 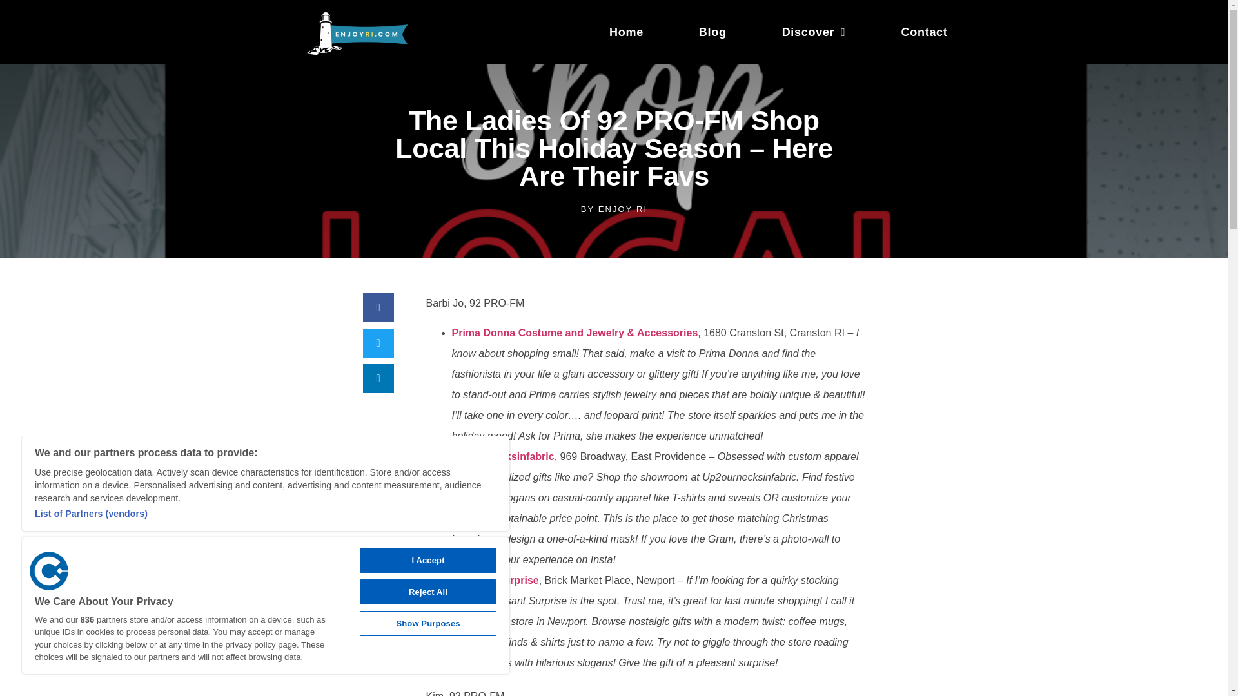 What do you see at coordinates (626, 32) in the screenshot?
I see `Home` at bounding box center [626, 32].